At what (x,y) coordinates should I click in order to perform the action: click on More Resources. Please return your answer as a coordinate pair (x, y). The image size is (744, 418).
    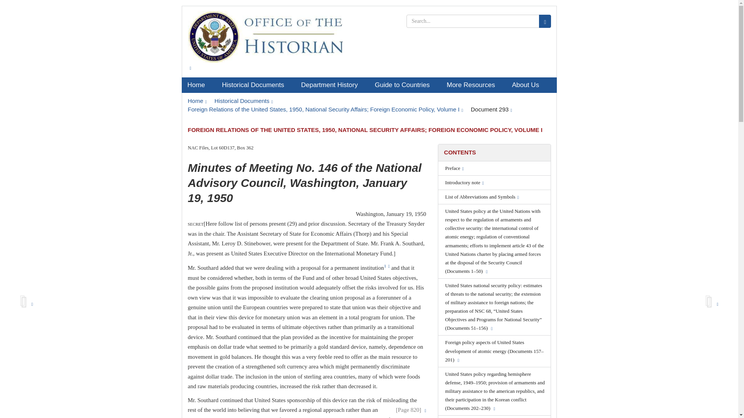
    Looking at the image, I should click on (474, 85).